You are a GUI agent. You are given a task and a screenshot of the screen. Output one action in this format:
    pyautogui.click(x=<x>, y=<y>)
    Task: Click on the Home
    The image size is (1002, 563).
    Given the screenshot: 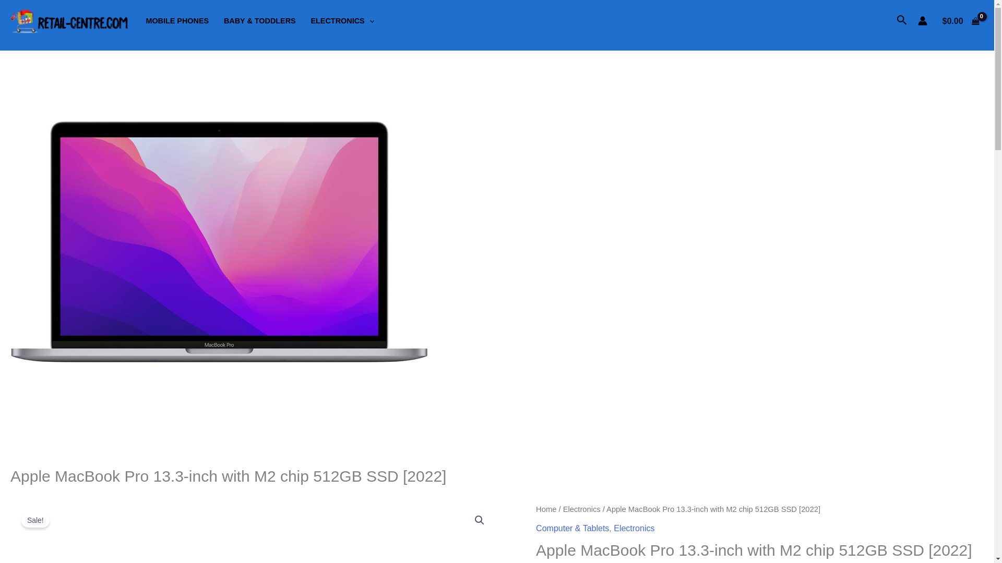 What is the action you would take?
    pyautogui.click(x=546, y=509)
    